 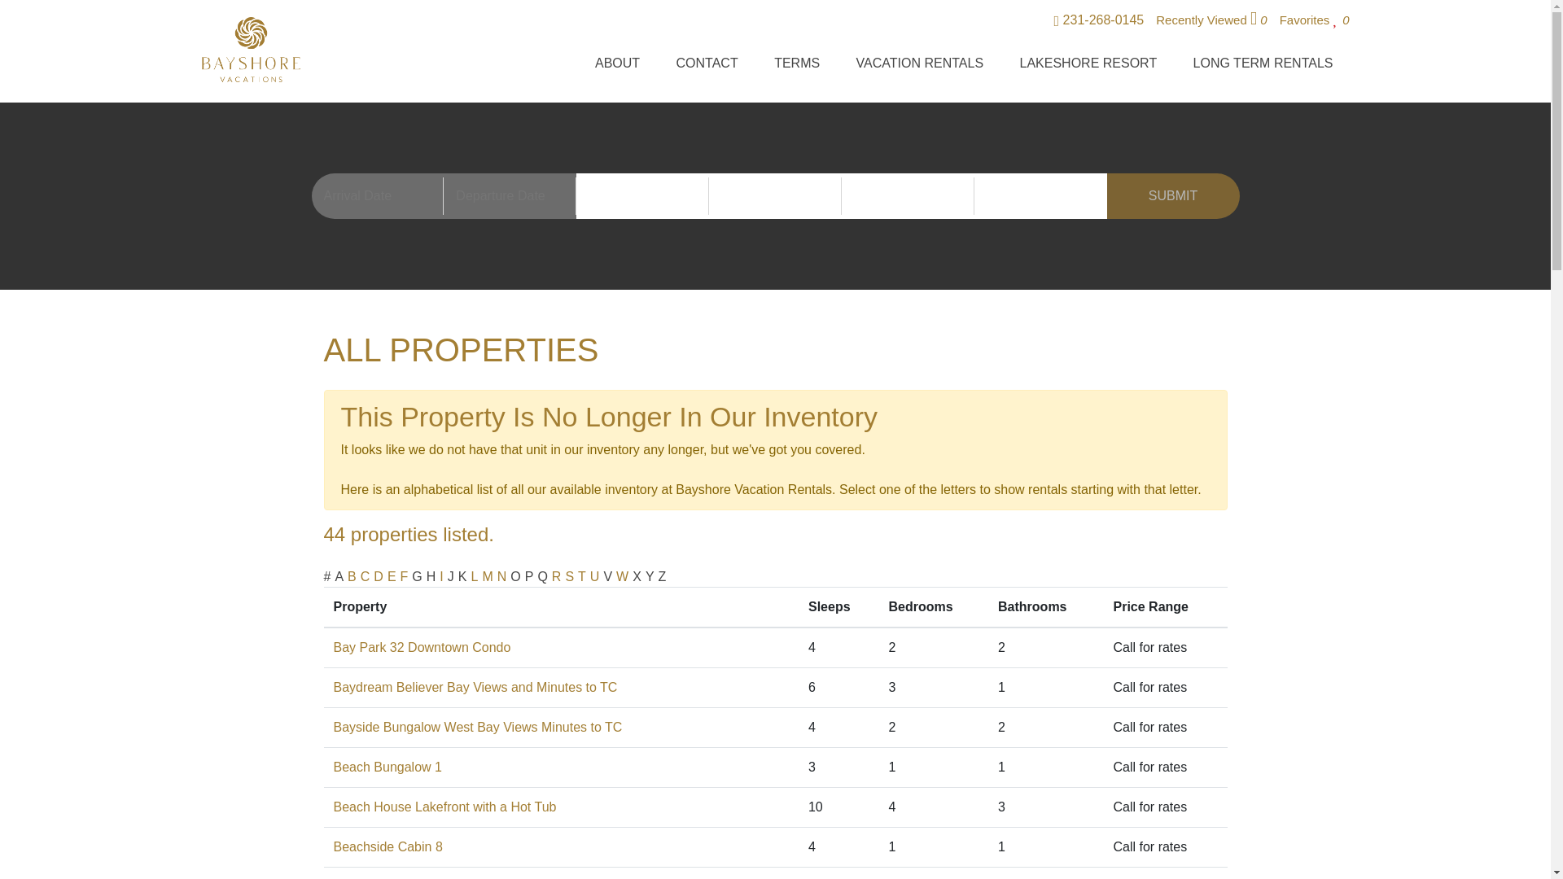 What do you see at coordinates (1088, 67) in the screenshot?
I see `LAKESHORE RESORT` at bounding box center [1088, 67].